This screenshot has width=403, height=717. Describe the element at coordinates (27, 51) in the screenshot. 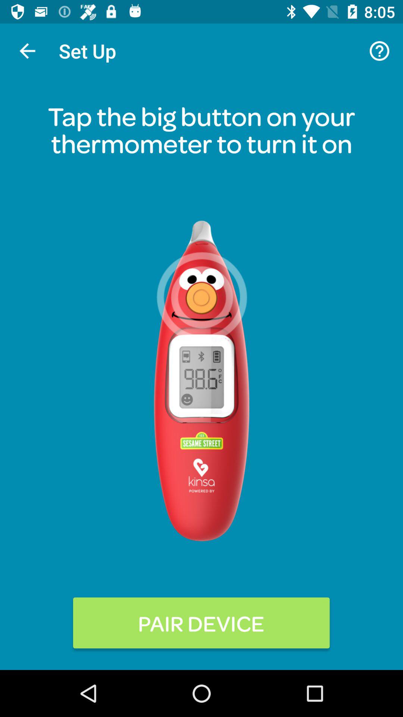

I see `turn off item to the left of the set up item` at that location.